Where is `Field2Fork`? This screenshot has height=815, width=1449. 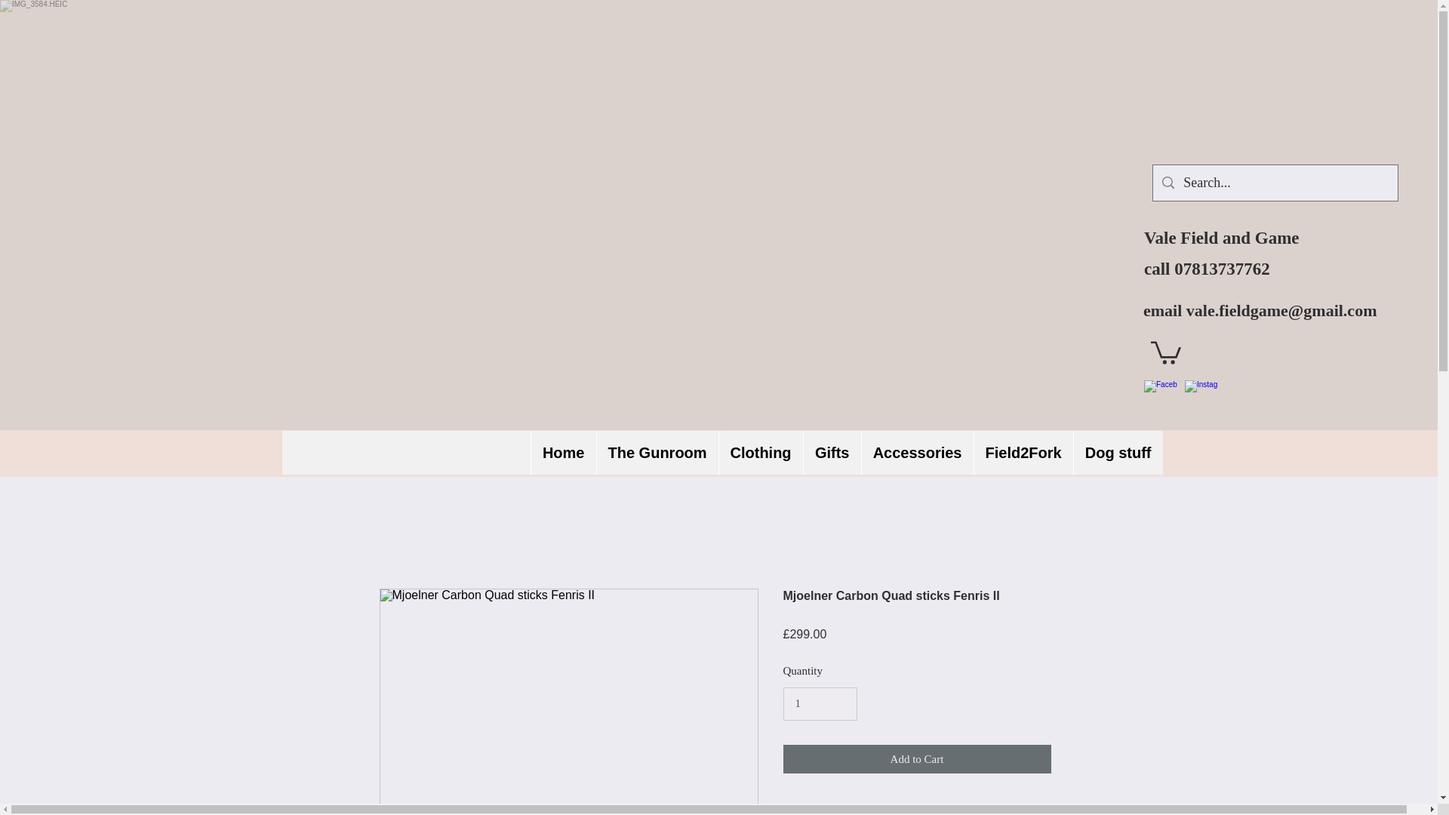 Field2Fork is located at coordinates (1023, 453).